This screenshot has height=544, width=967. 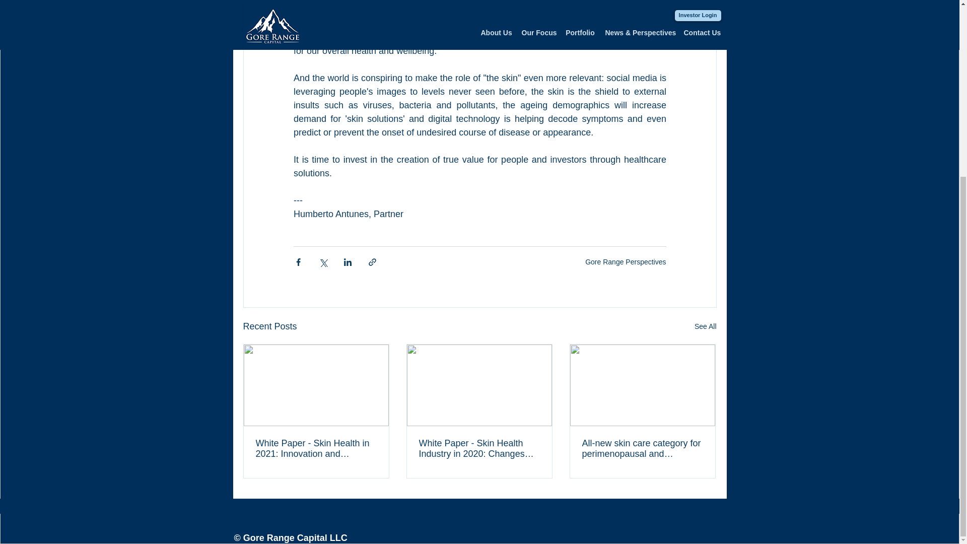 What do you see at coordinates (705, 326) in the screenshot?
I see `See All` at bounding box center [705, 326].